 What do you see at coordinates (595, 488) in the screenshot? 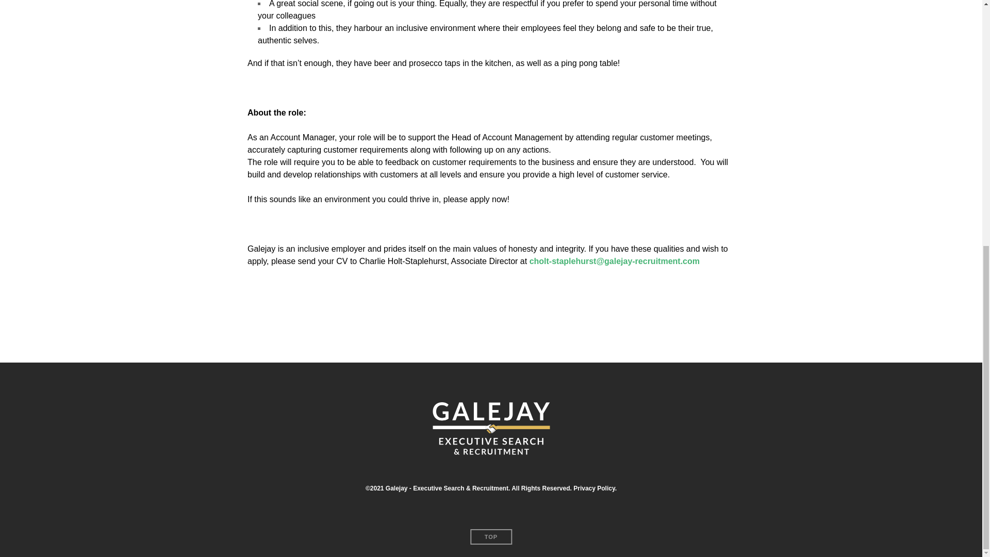
I see `Privacy Policy.` at bounding box center [595, 488].